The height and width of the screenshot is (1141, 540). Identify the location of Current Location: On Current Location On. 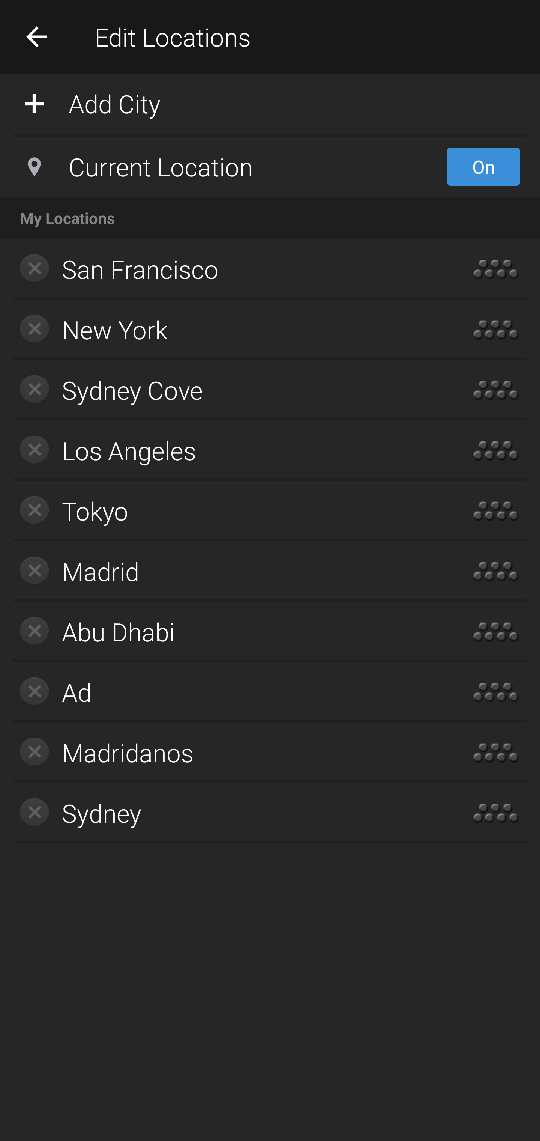
(270, 167).